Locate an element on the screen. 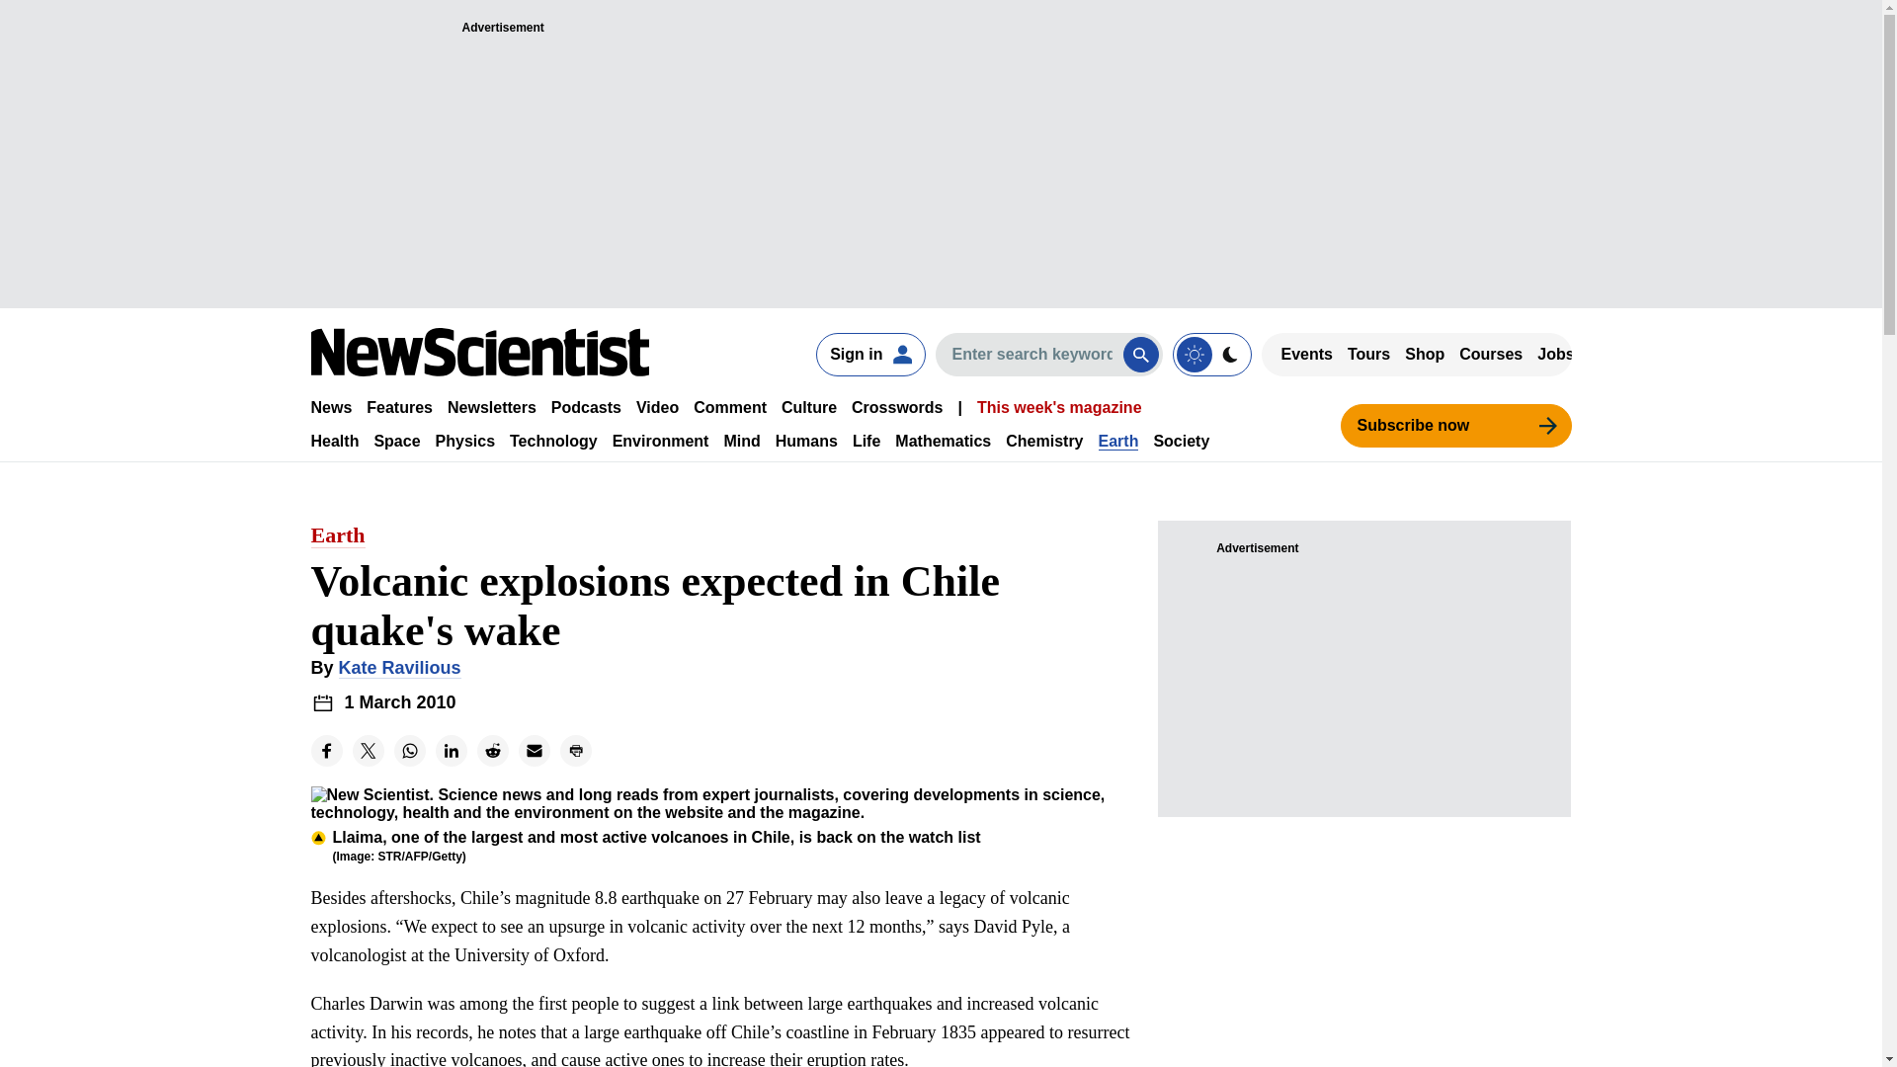  Events is located at coordinates (1306, 354).